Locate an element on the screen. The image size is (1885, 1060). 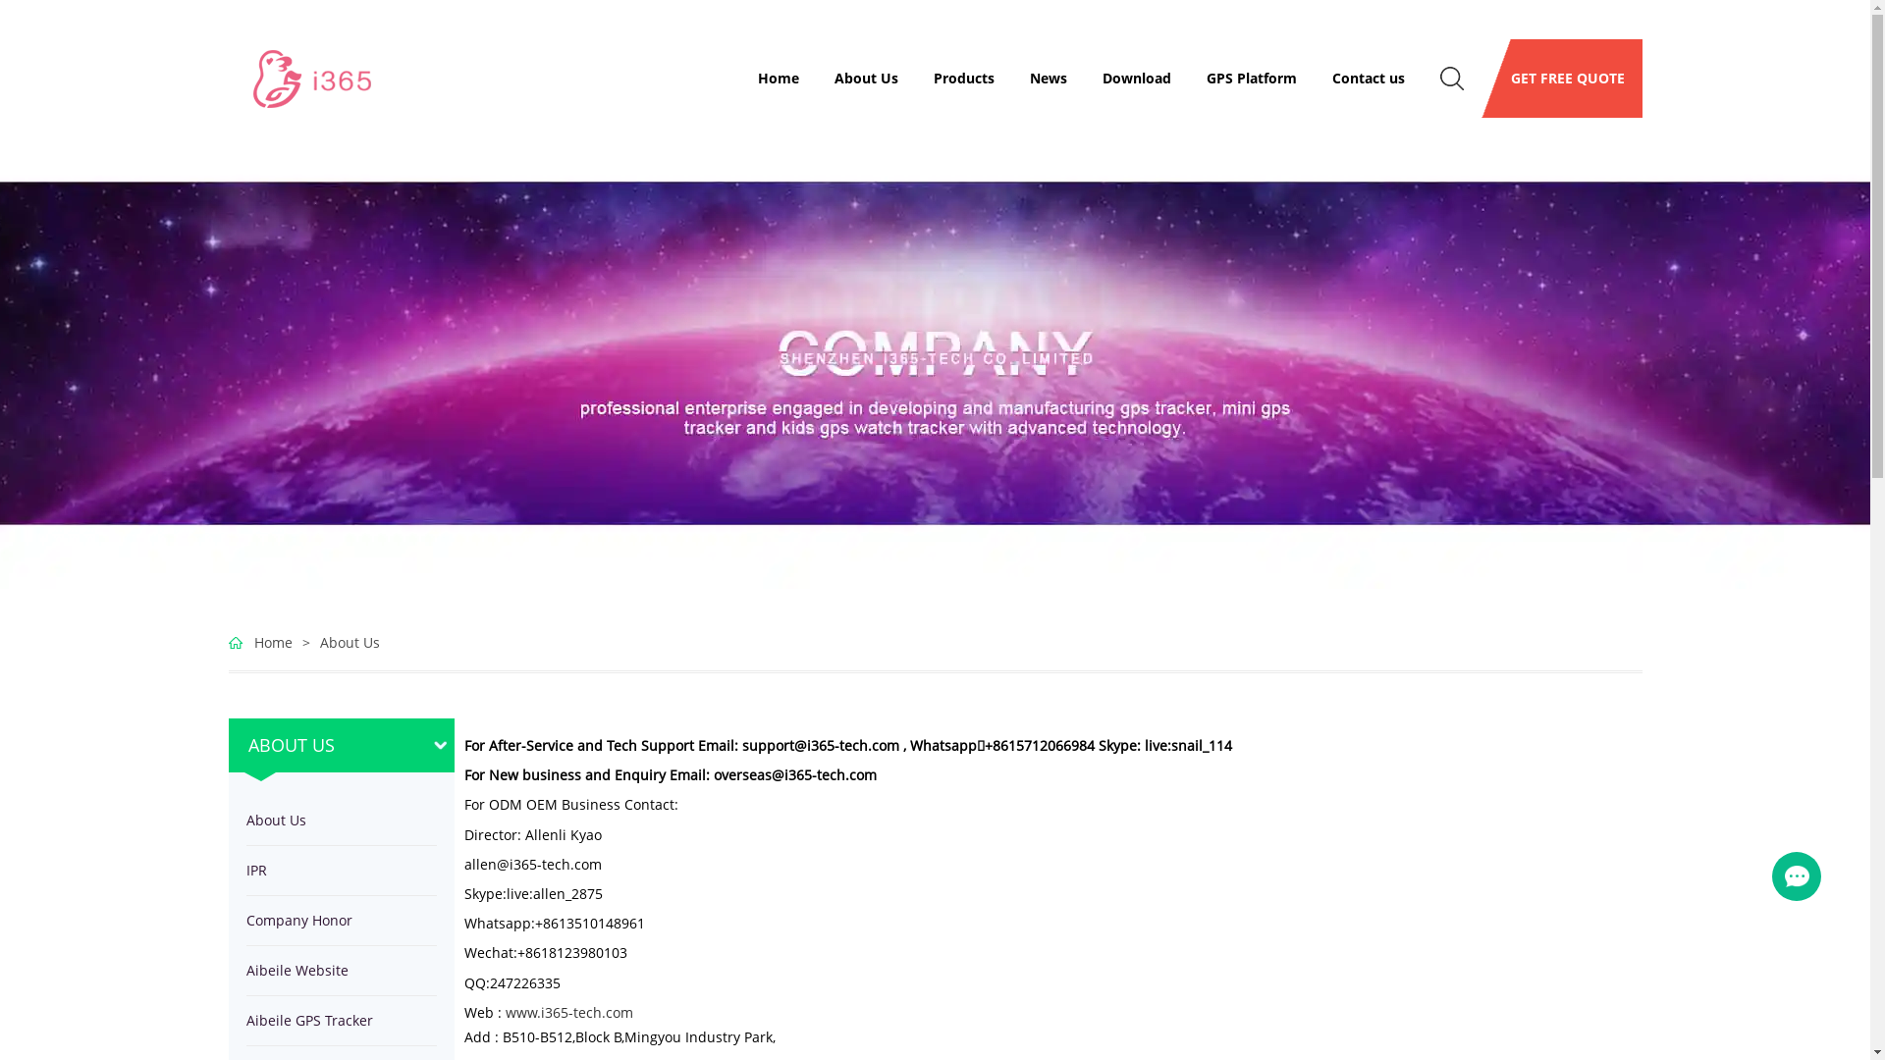
About Us is located at coordinates (350, 643).